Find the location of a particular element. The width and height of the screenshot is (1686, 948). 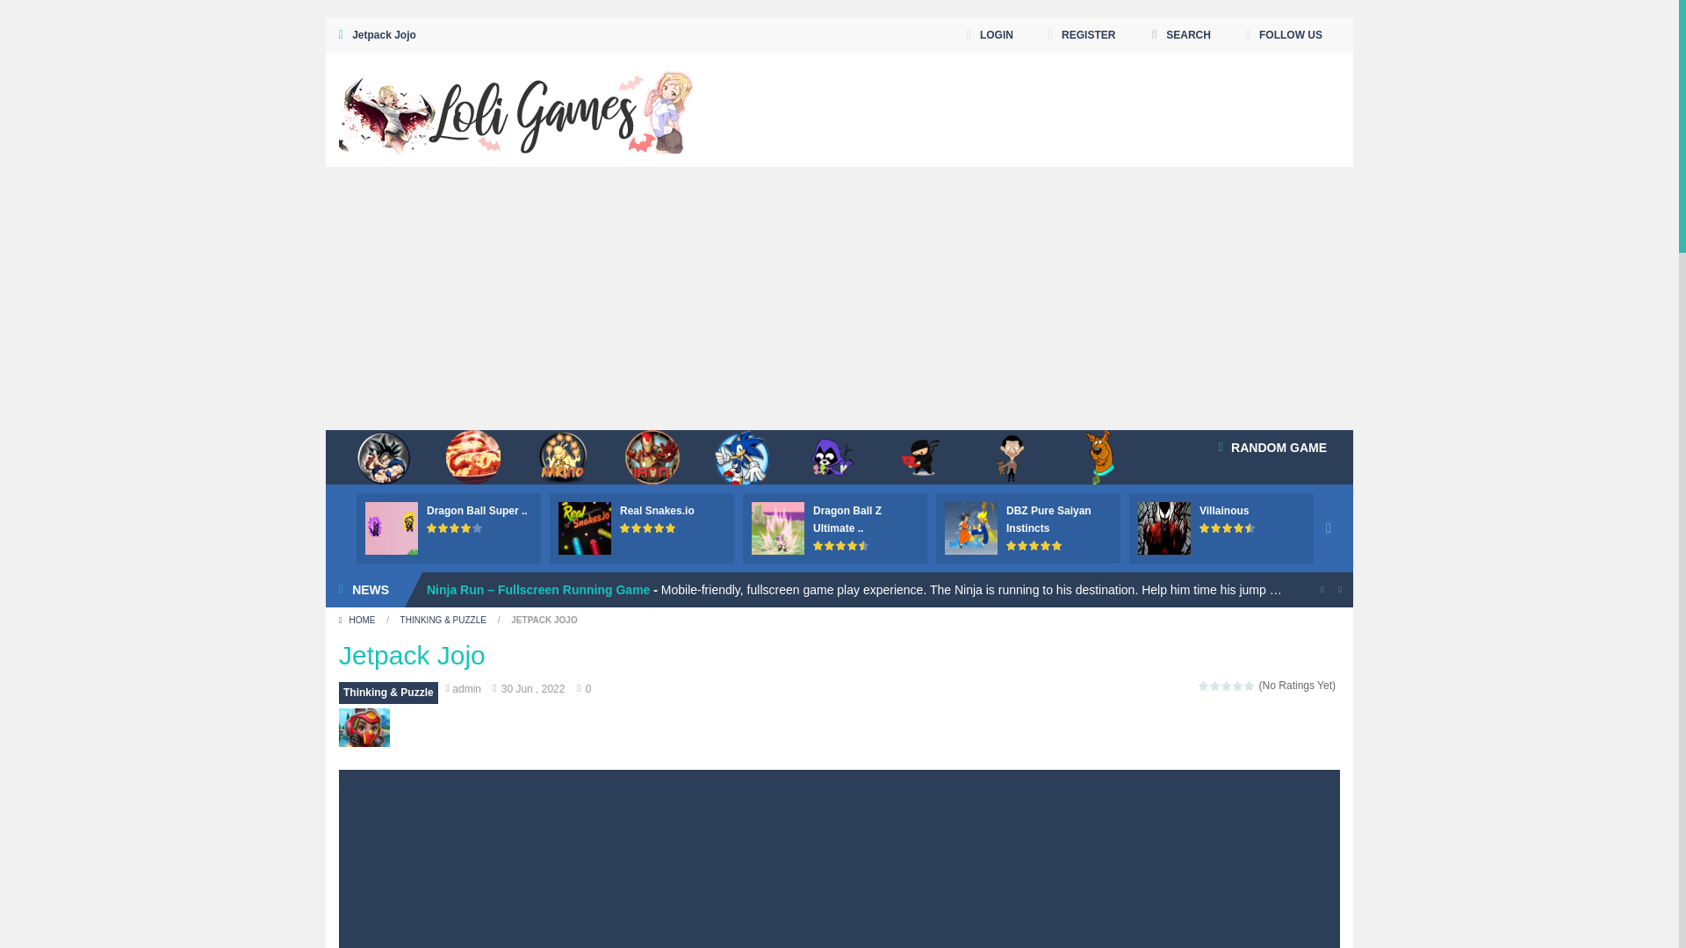

Loli Games is located at coordinates (516, 108).